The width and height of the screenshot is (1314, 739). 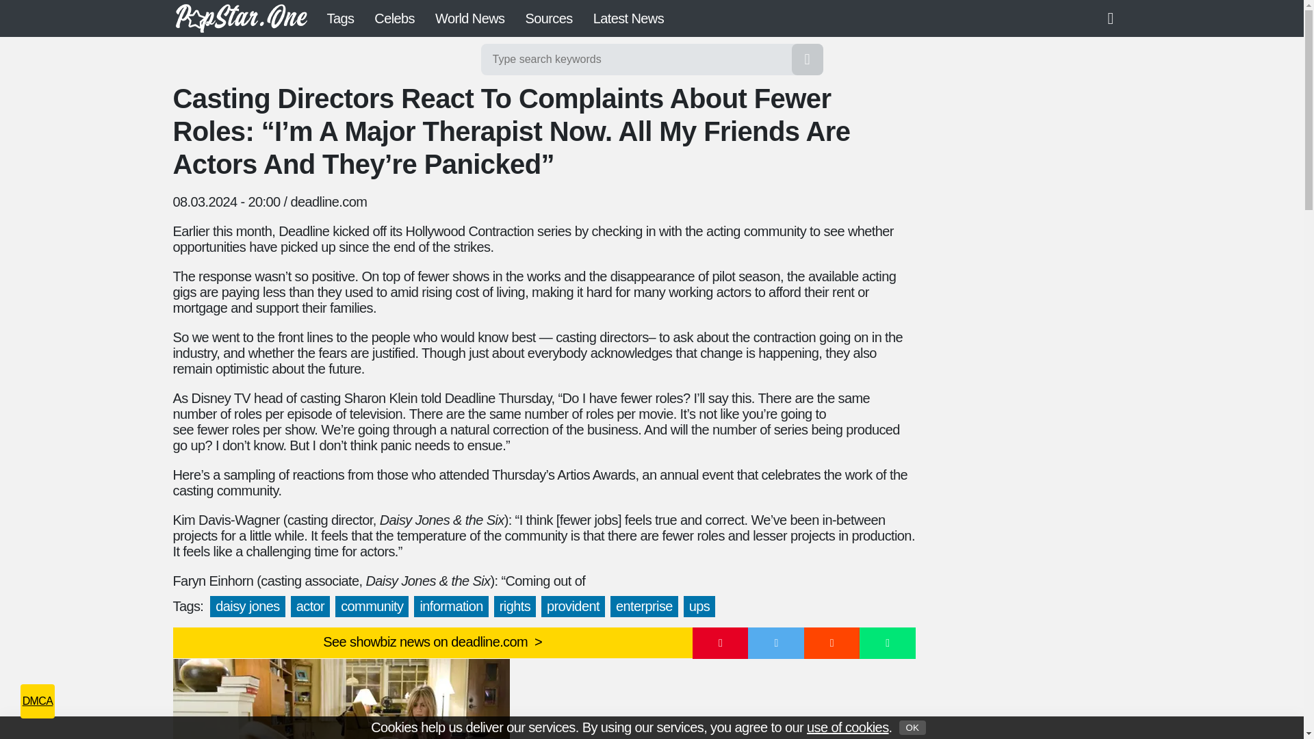 What do you see at coordinates (339, 18) in the screenshot?
I see `Tags` at bounding box center [339, 18].